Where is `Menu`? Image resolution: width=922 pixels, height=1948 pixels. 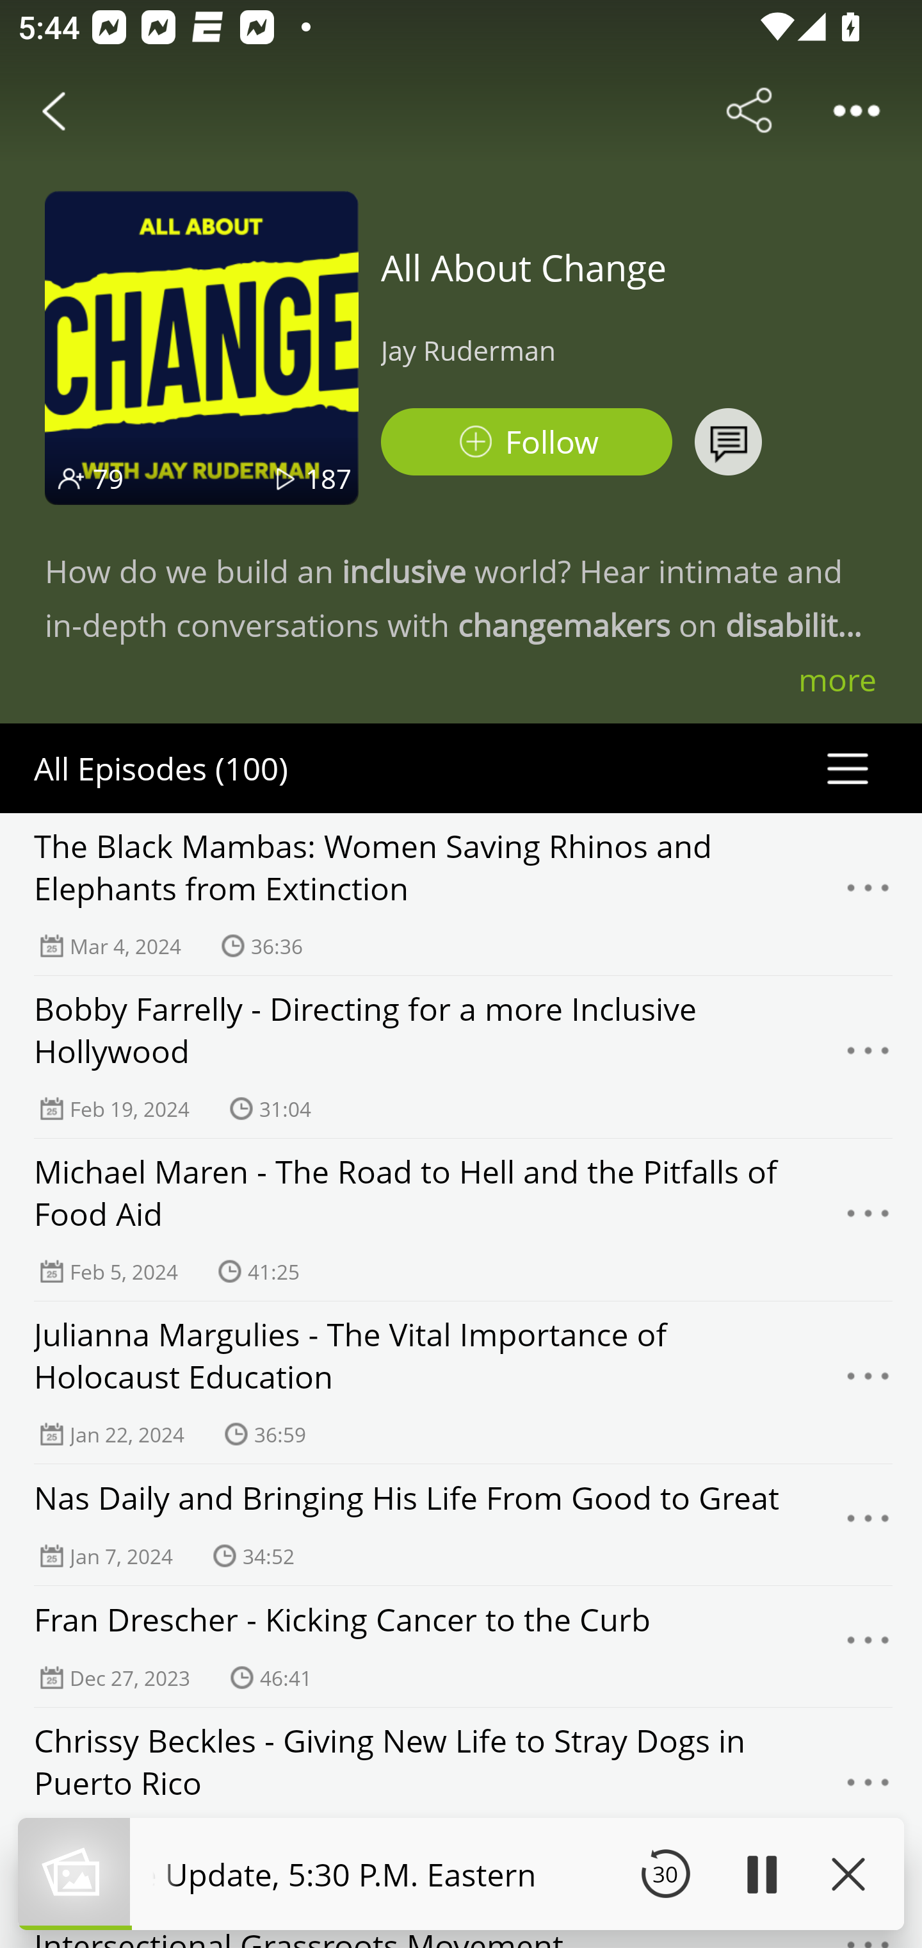
Menu is located at coordinates (868, 1383).